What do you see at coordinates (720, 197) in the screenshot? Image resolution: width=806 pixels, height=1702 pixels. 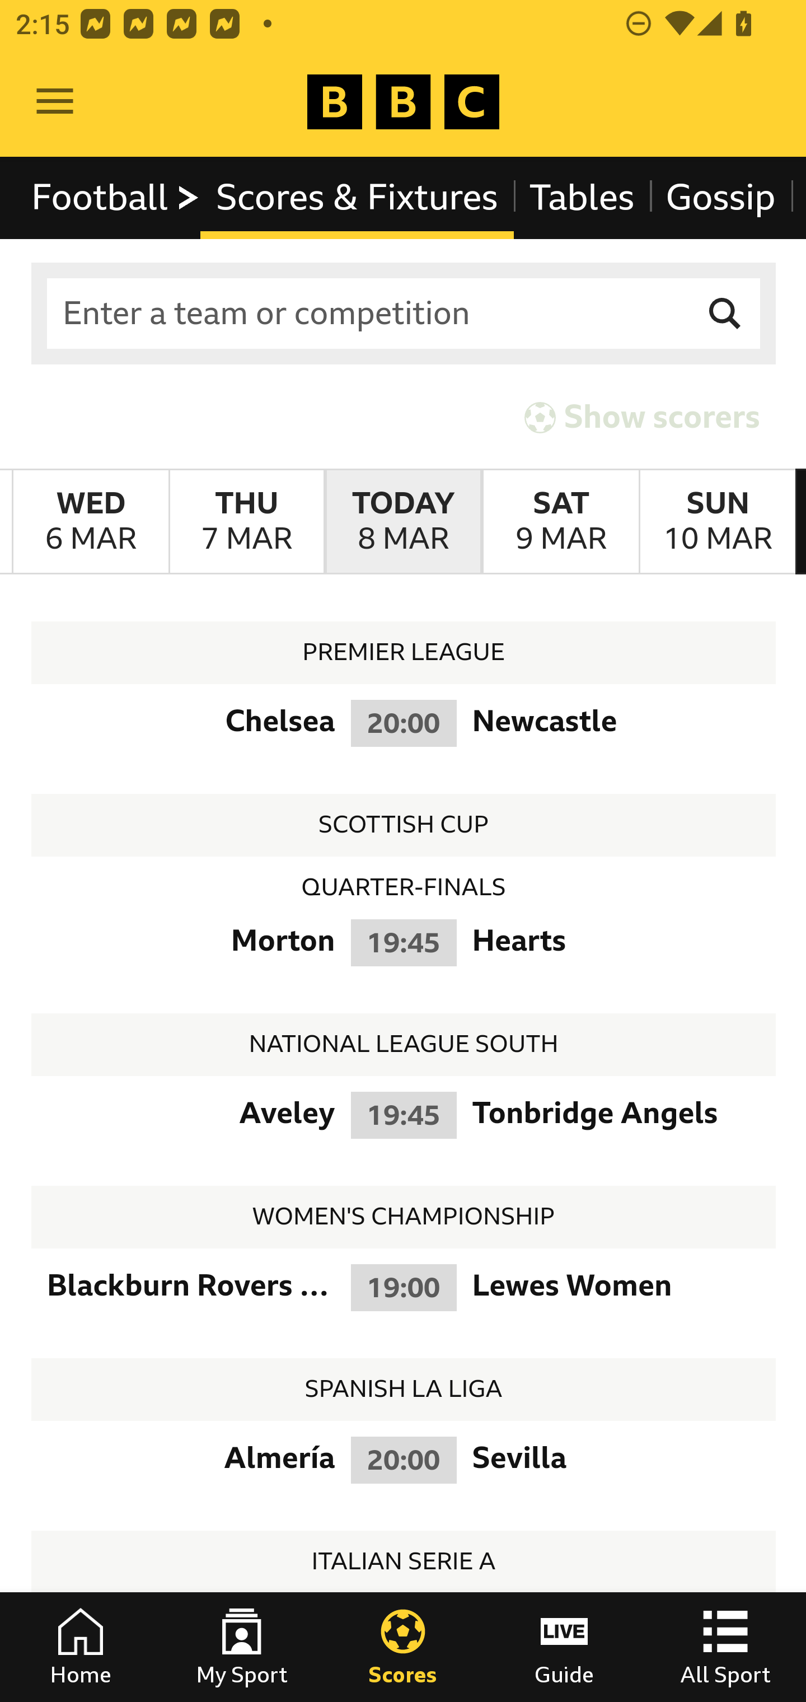 I see `Gossip` at bounding box center [720, 197].